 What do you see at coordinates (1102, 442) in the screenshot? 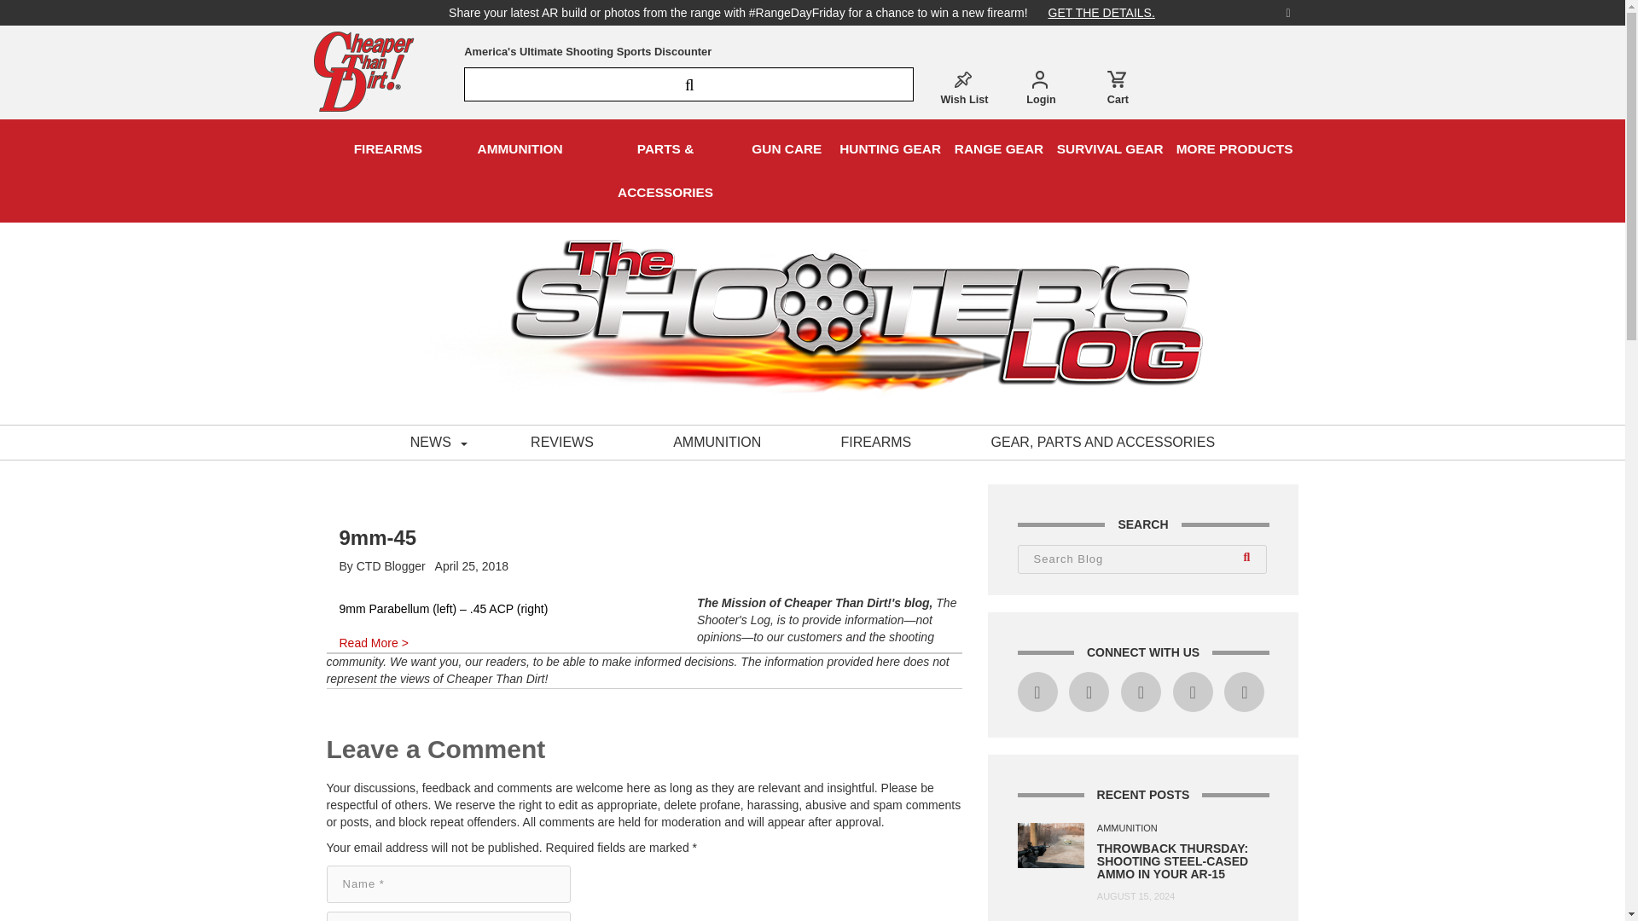
I see `Gear, Parts and Accessories` at bounding box center [1102, 442].